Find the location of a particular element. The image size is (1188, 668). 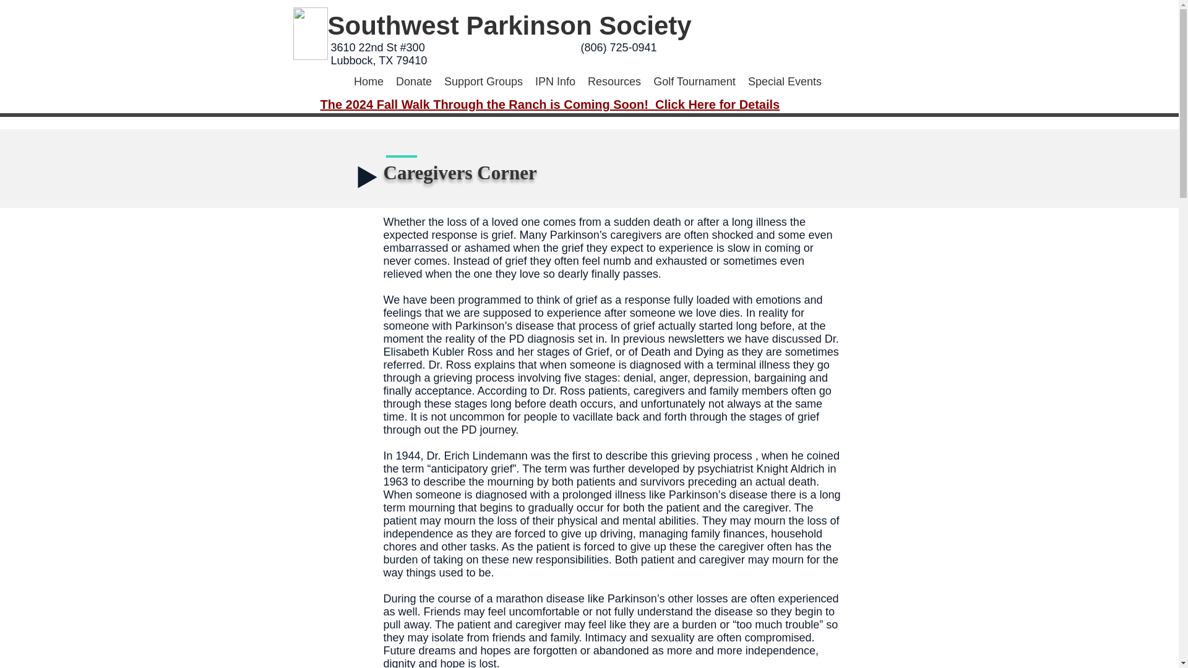

Southwest Parkinson Society is located at coordinates (509, 25).